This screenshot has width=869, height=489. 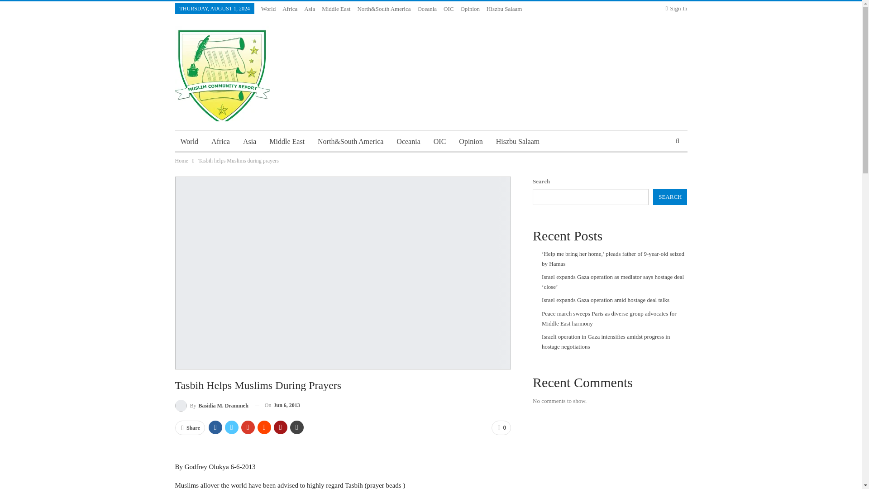 I want to click on Oceania, so click(x=427, y=9).